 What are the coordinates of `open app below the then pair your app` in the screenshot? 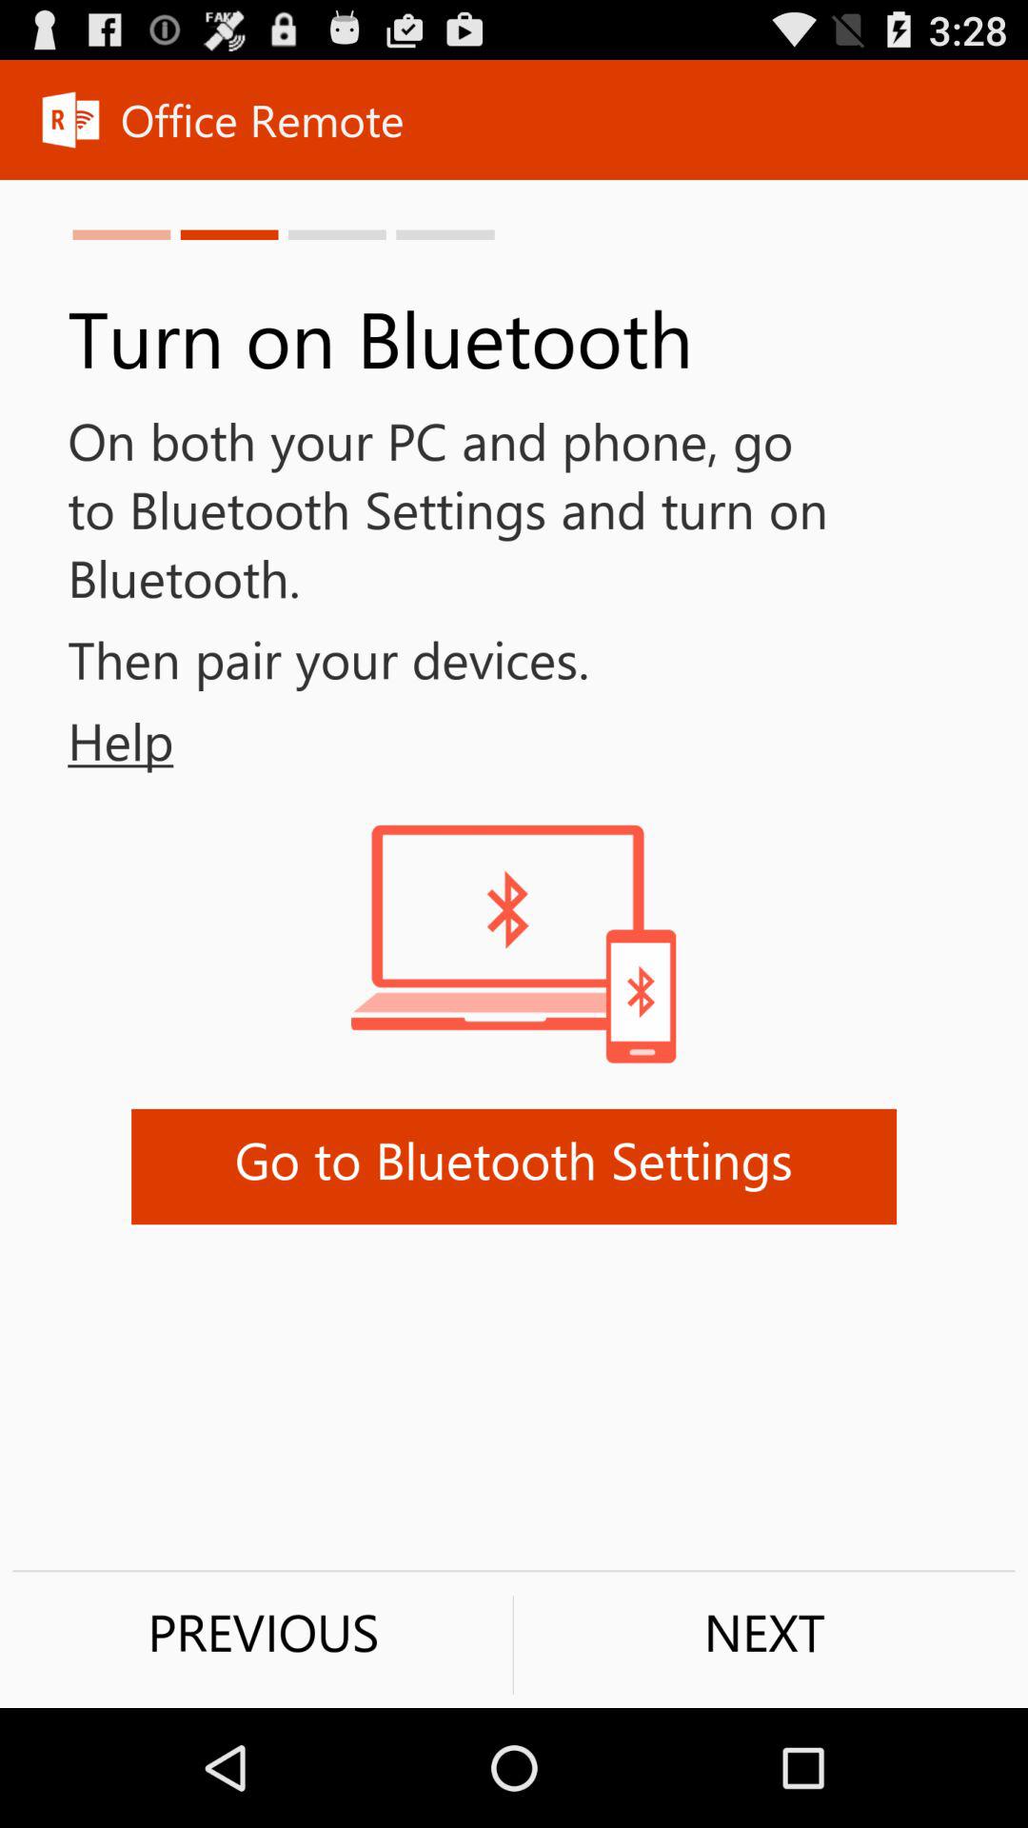 It's located at (87, 741).